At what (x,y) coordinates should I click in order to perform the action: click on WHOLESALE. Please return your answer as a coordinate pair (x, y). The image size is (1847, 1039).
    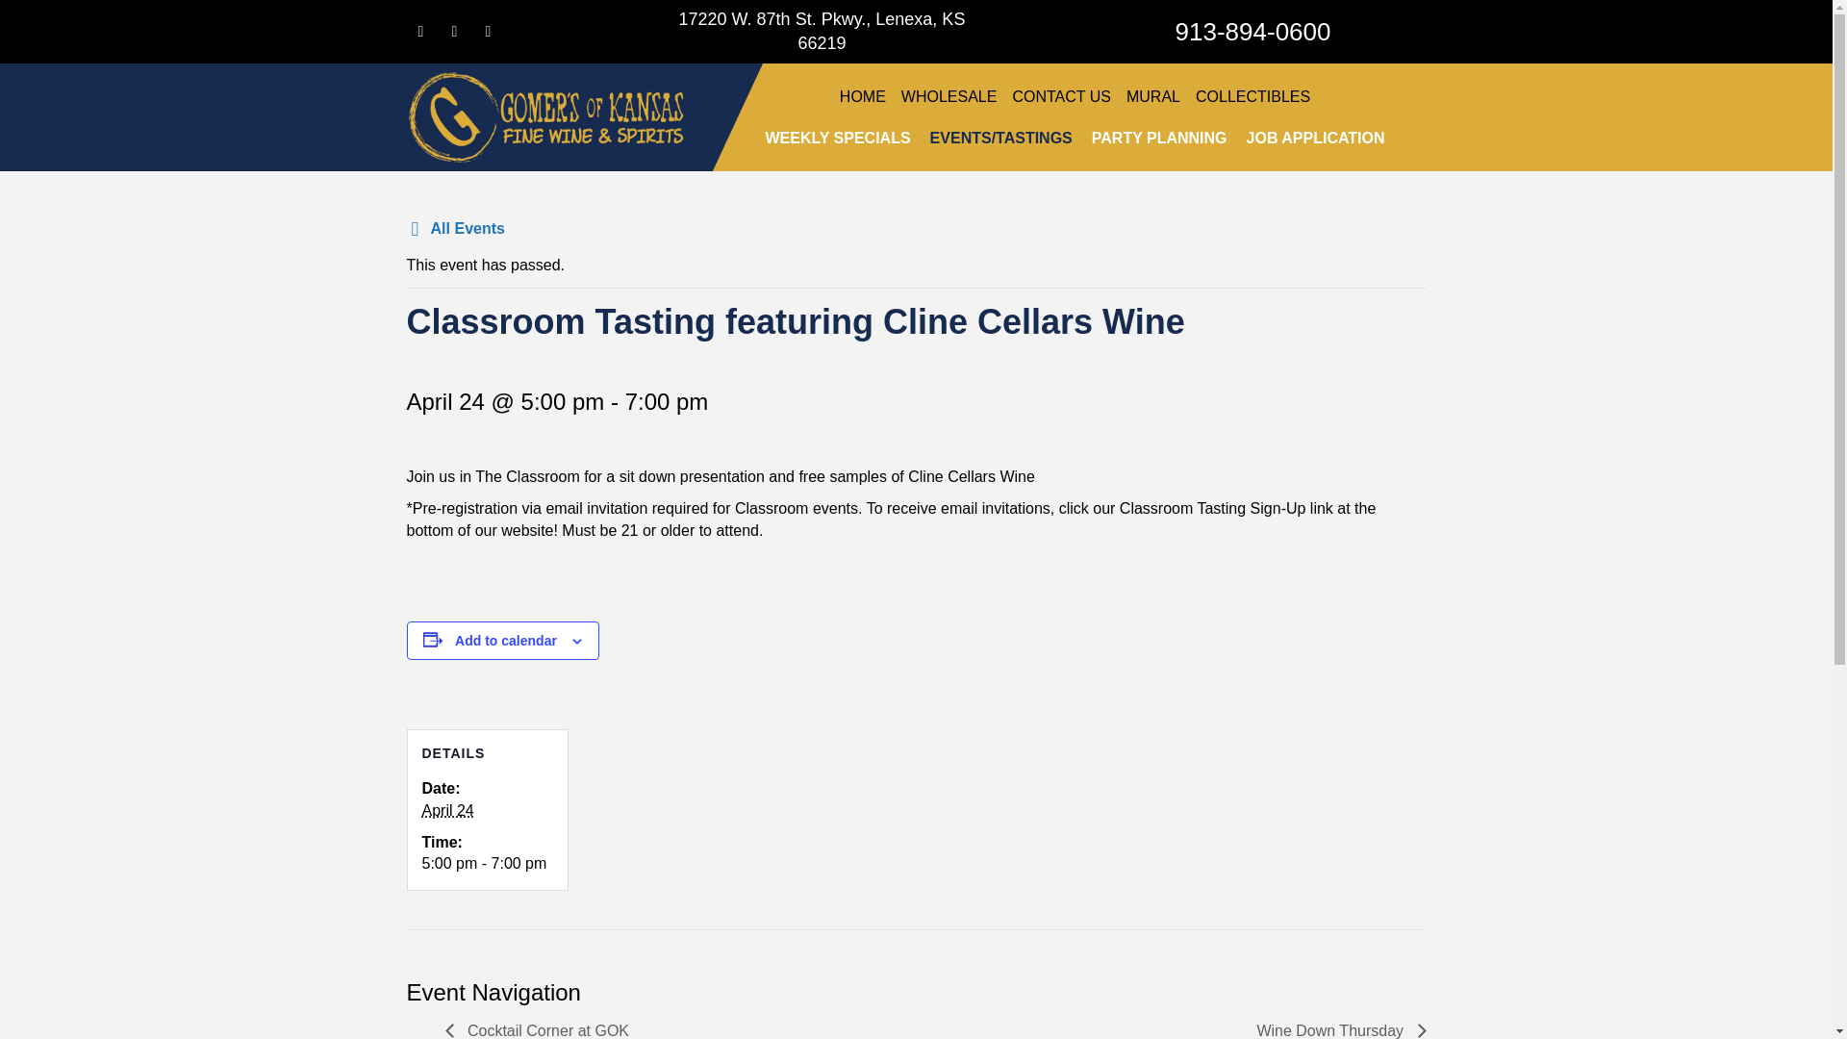
    Looking at the image, I should click on (949, 96).